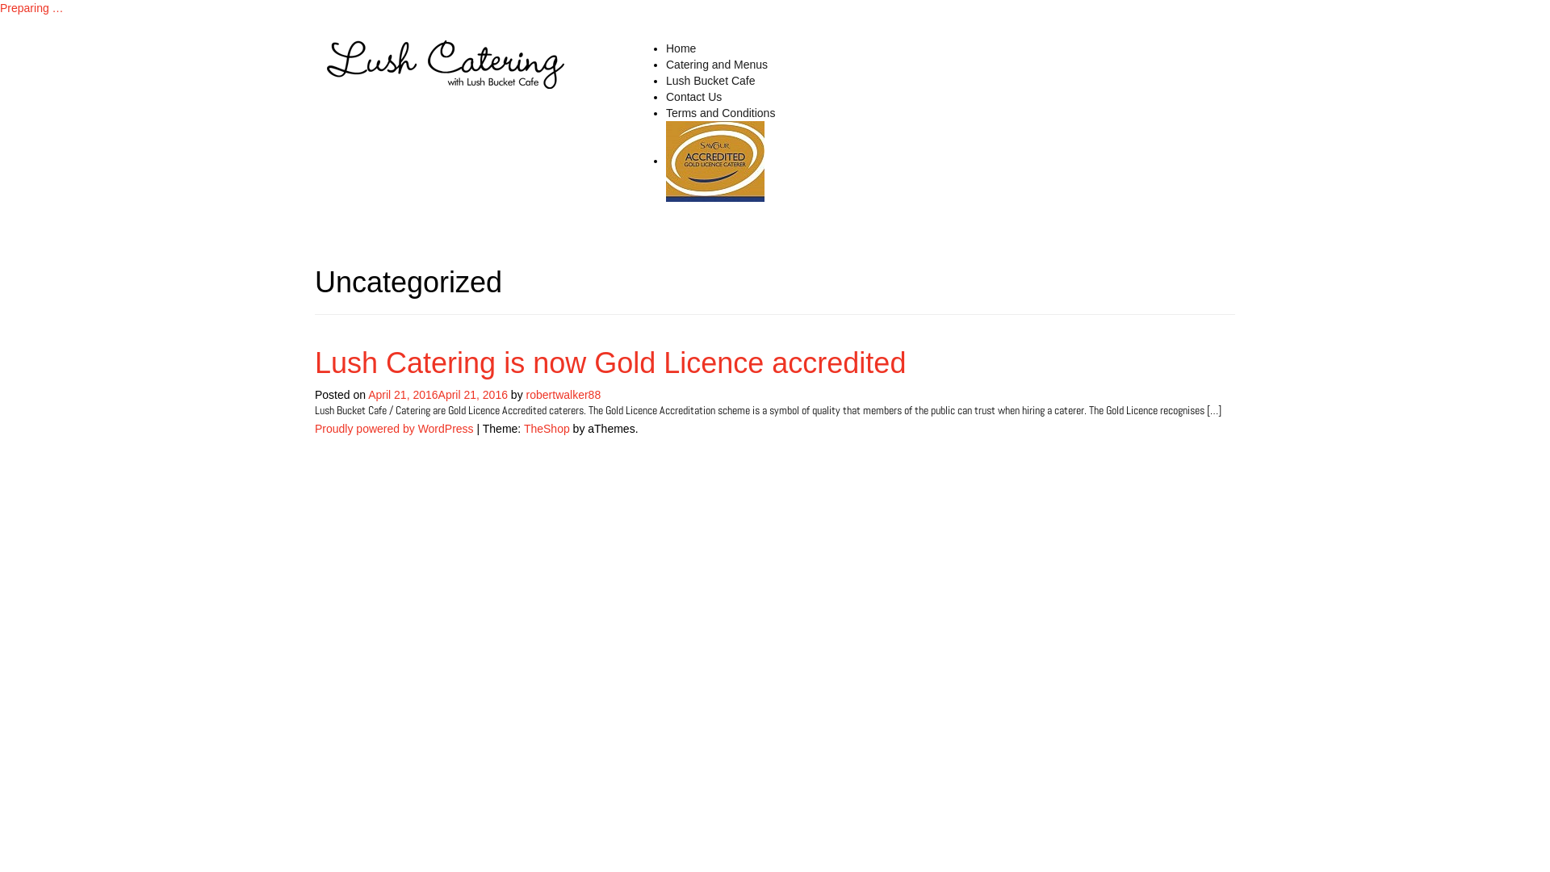 The height and width of the screenshot is (872, 1550). I want to click on Lush Catering is now Gold Licence accredited, so click(715, 161).